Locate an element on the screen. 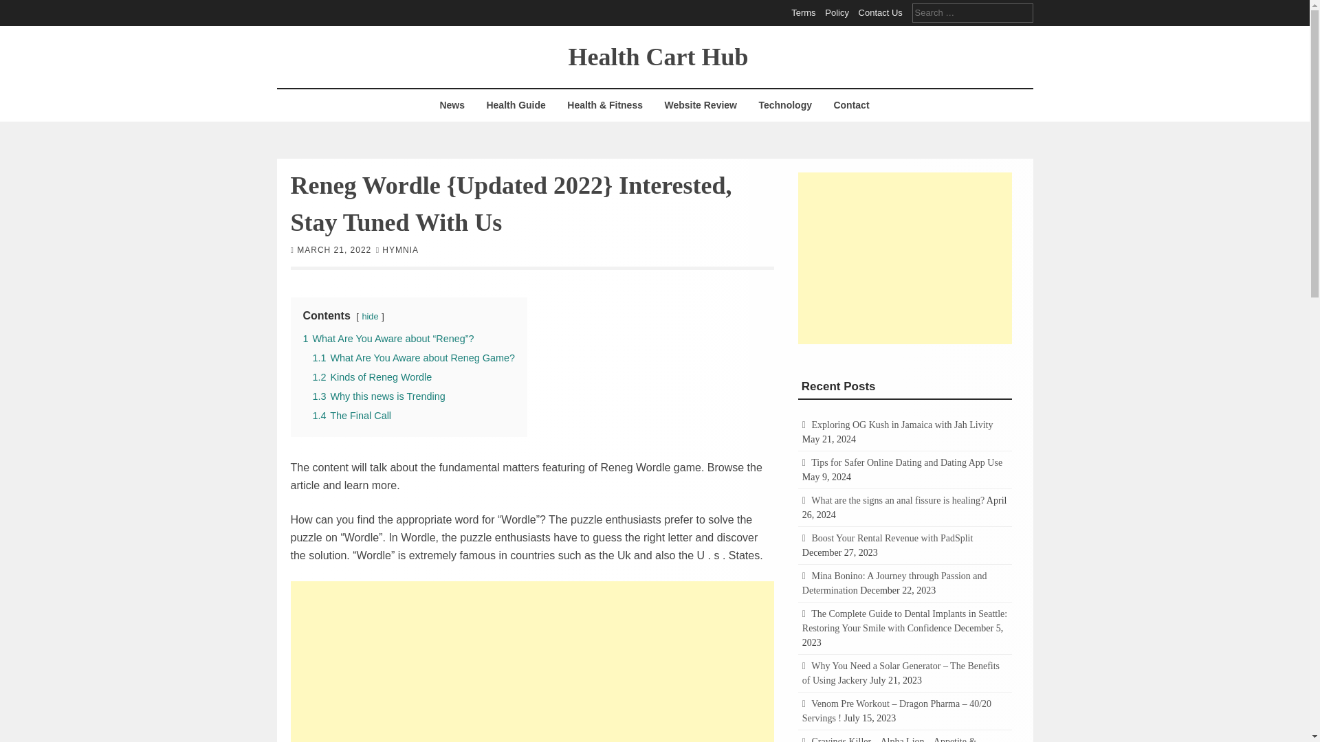 This screenshot has height=742, width=1320. Policy is located at coordinates (837, 12).